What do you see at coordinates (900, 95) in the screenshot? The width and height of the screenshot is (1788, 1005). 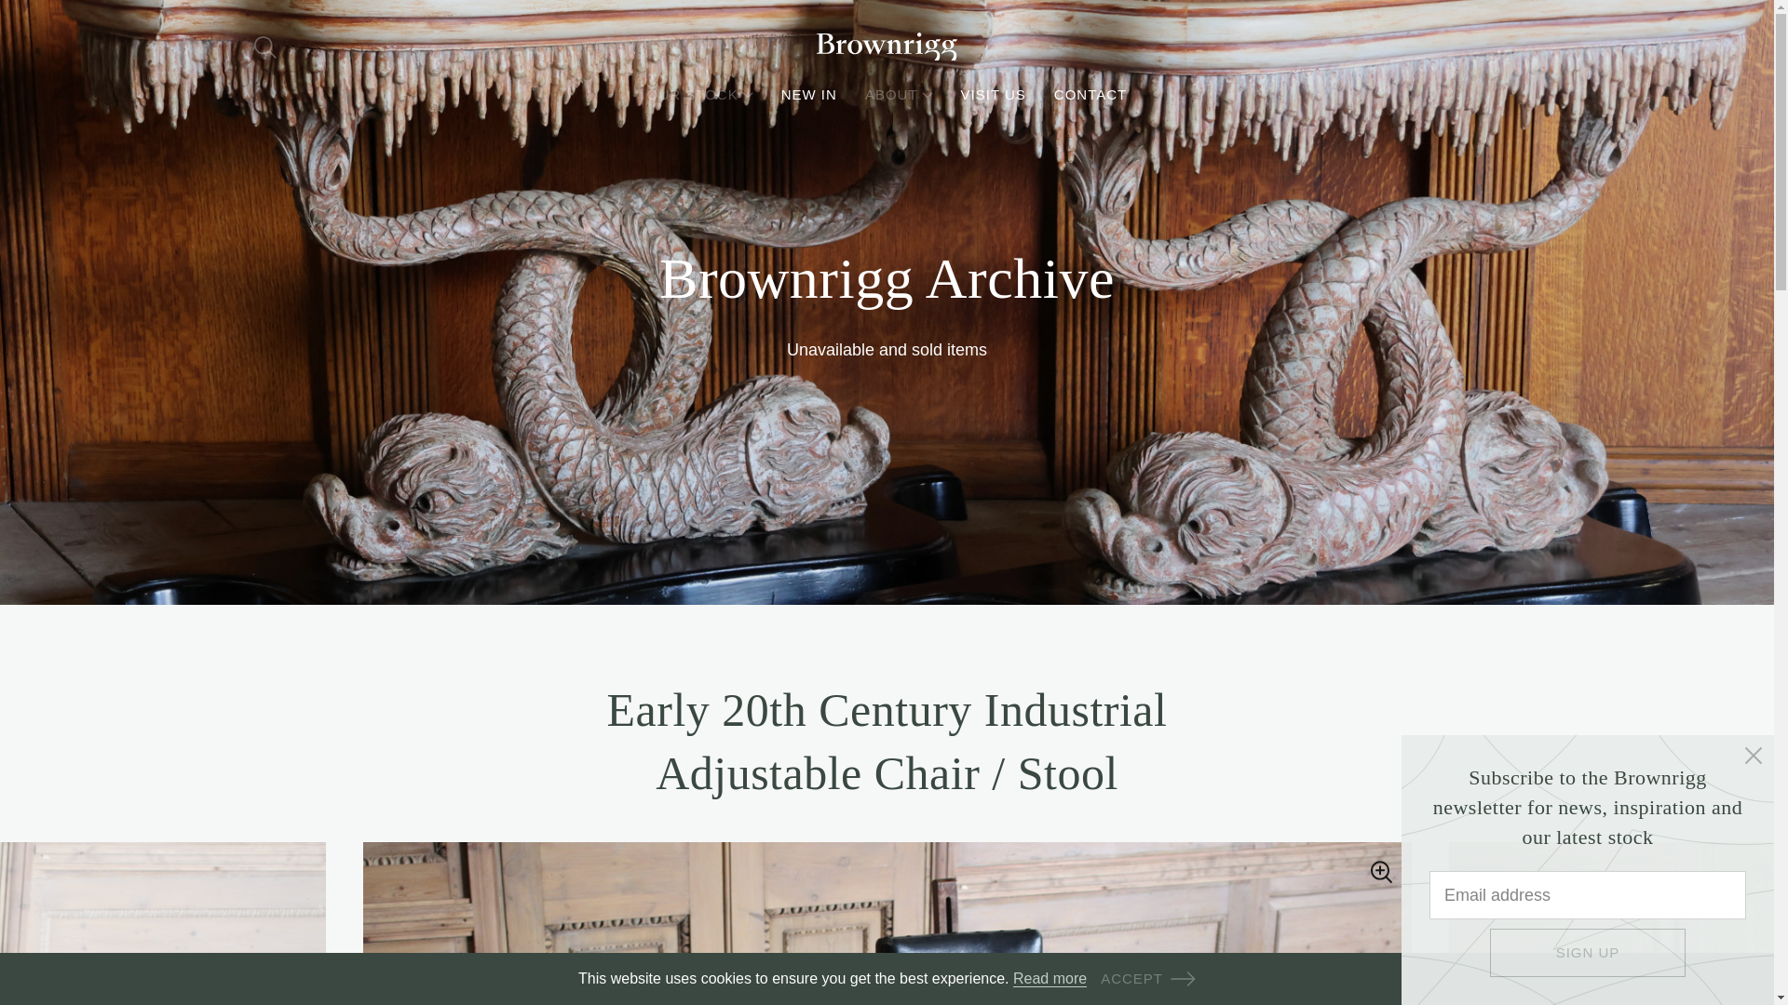 I see `ABOUT` at bounding box center [900, 95].